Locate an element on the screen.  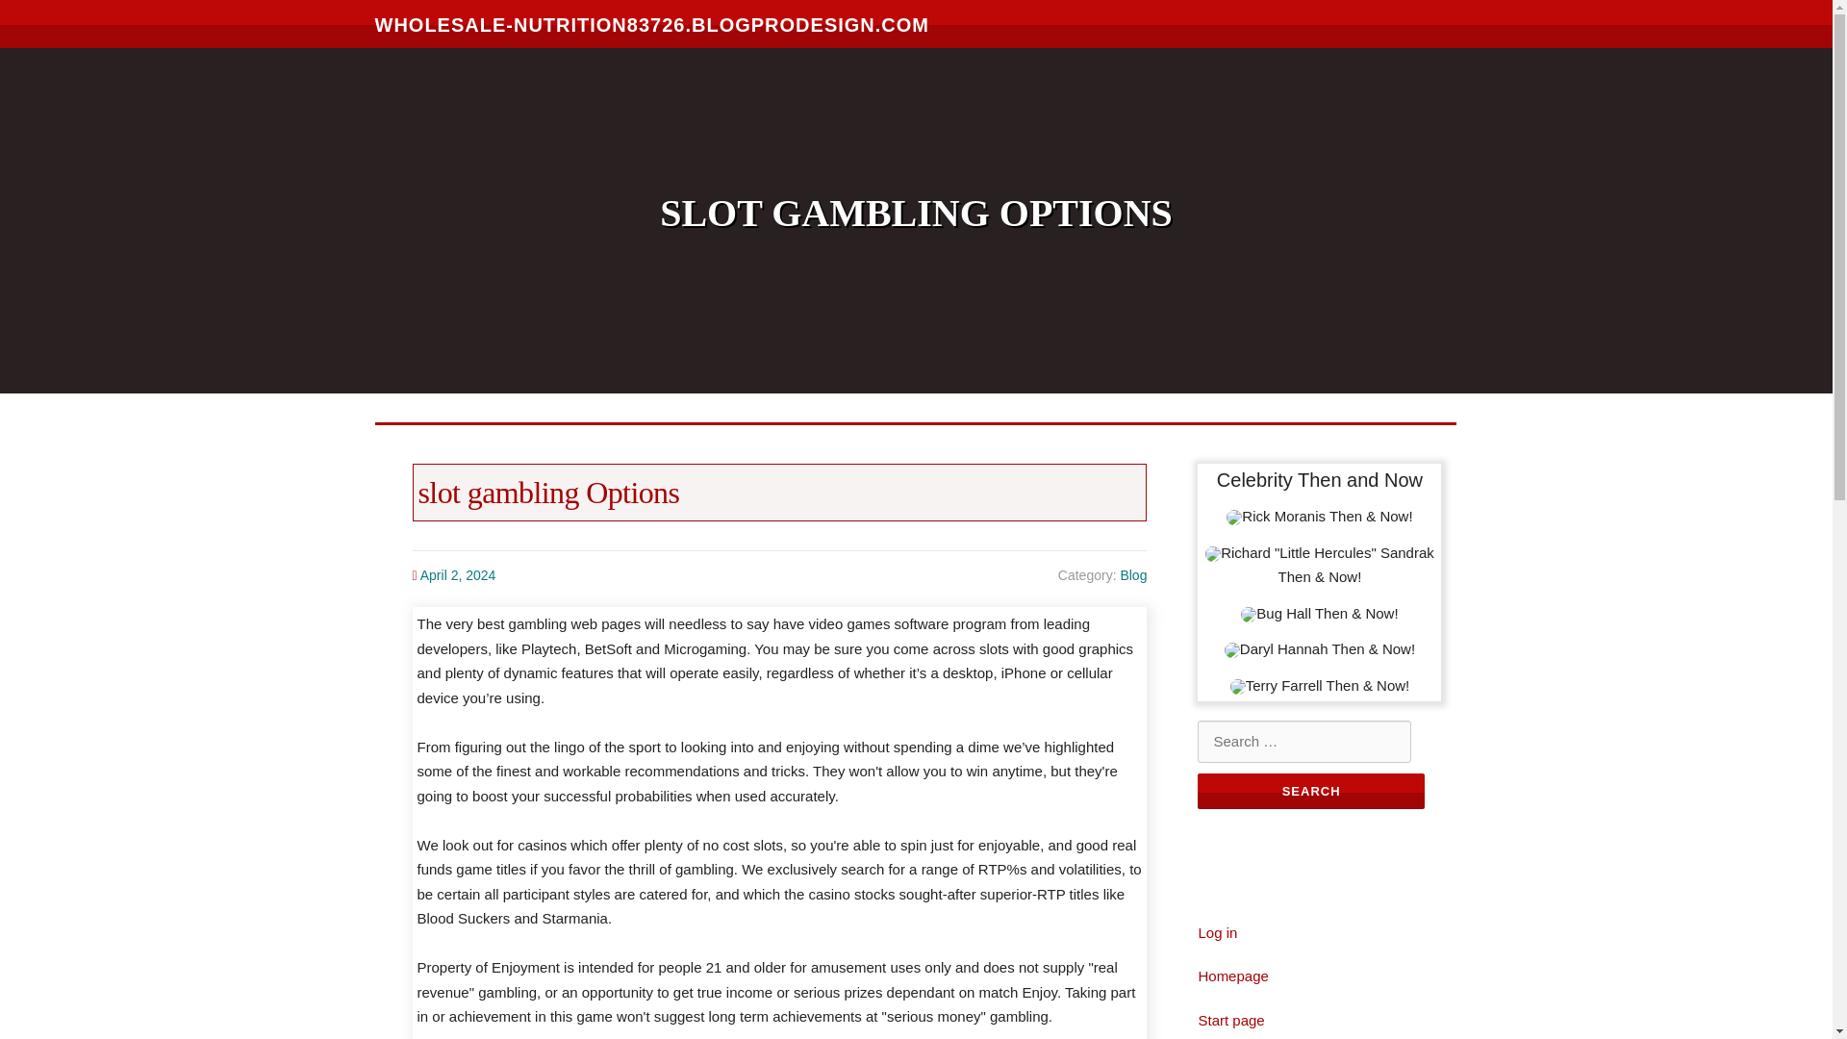
Start page is located at coordinates (1229, 1020).